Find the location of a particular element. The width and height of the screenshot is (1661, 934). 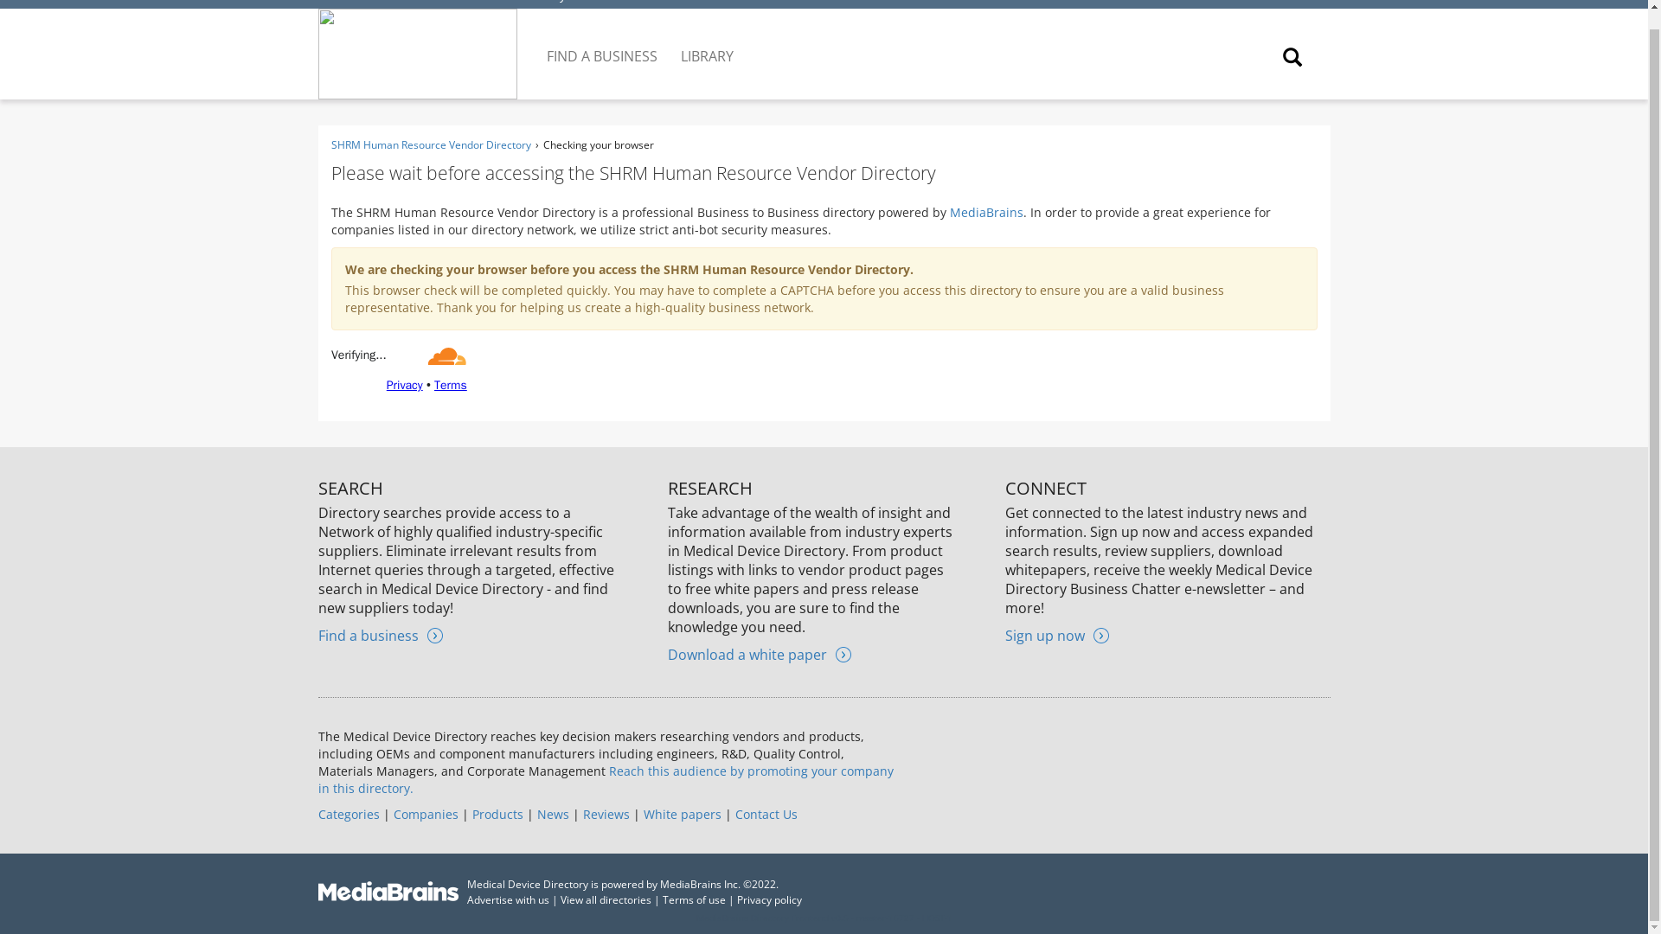

Contact Us is located at coordinates (766, 815).